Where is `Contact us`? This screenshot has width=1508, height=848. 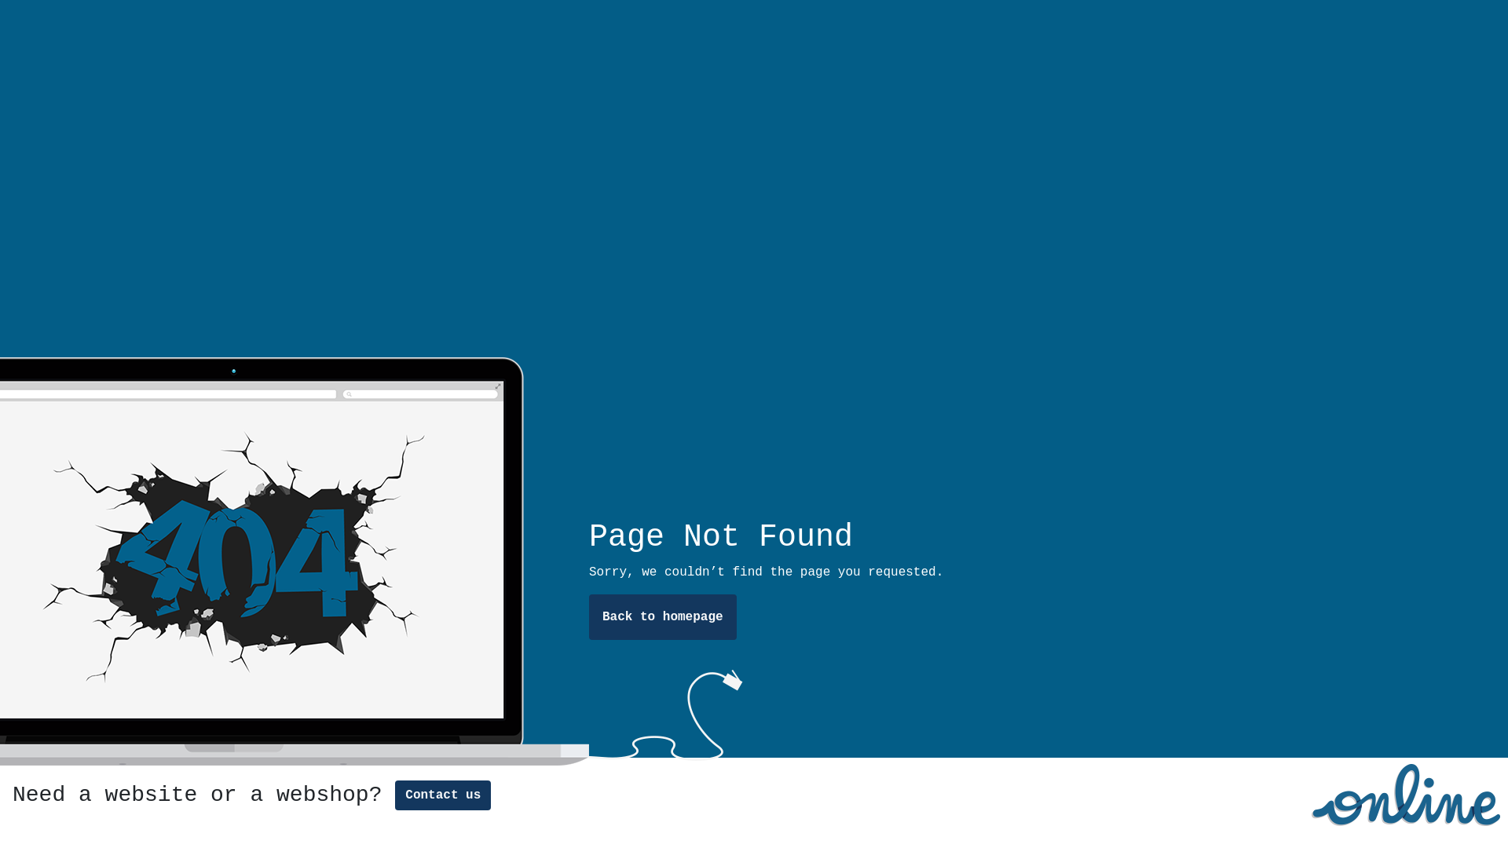 Contact us is located at coordinates (443, 795).